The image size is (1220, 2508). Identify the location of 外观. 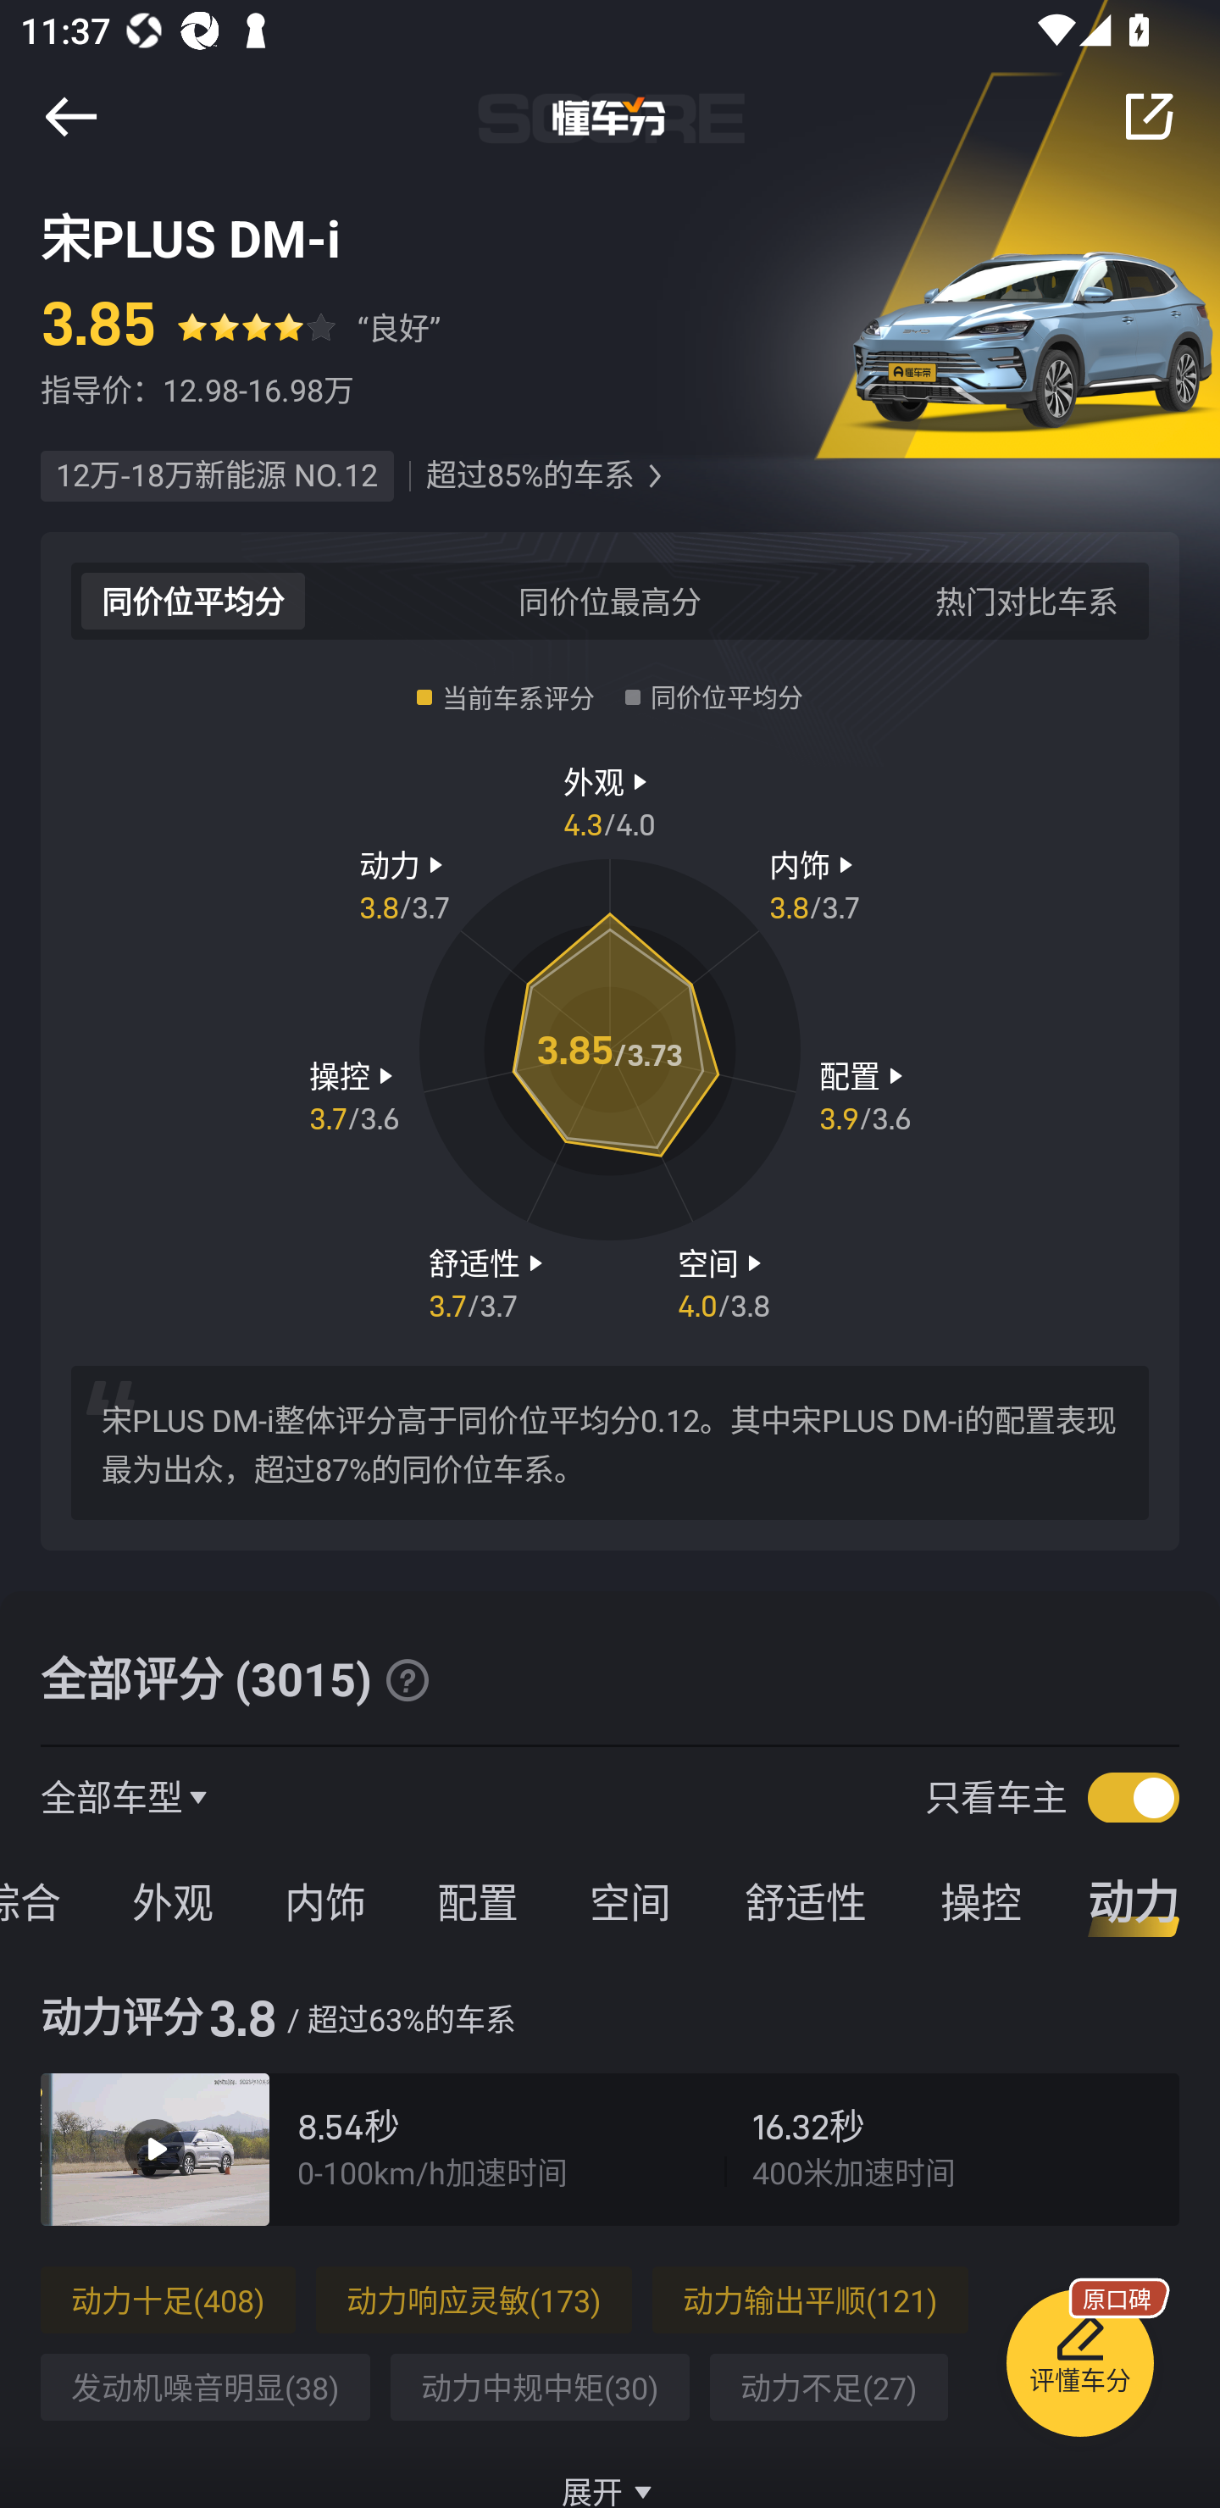
(172, 1900).